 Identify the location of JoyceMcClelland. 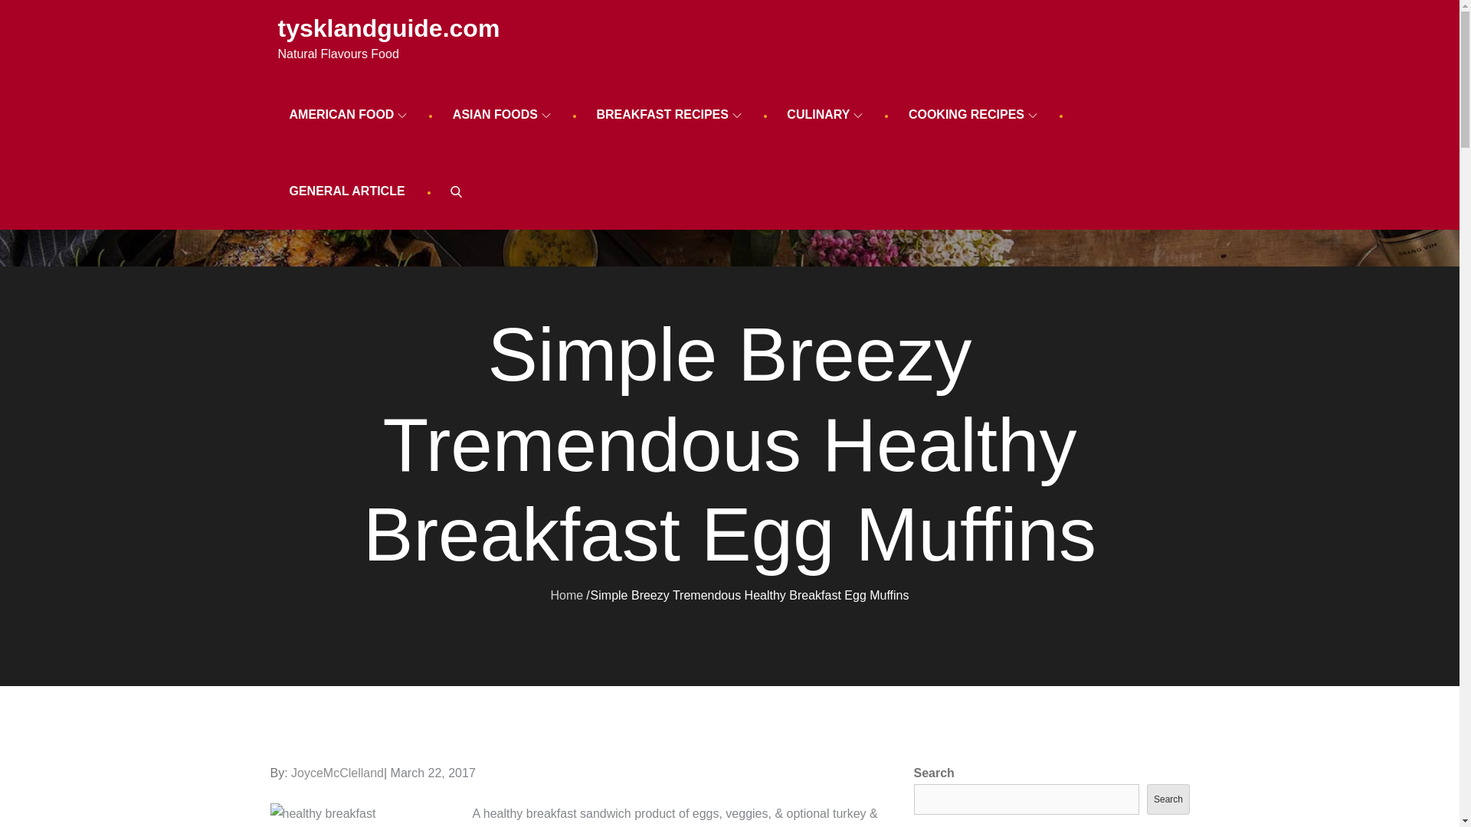
(337, 773).